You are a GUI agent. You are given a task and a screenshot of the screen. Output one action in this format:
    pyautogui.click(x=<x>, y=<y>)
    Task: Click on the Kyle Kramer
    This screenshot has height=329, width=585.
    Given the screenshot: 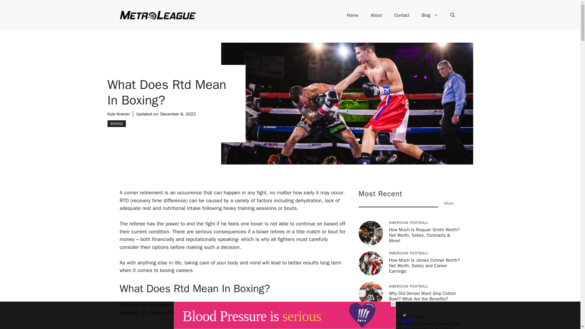 What is the action you would take?
    pyautogui.click(x=118, y=114)
    